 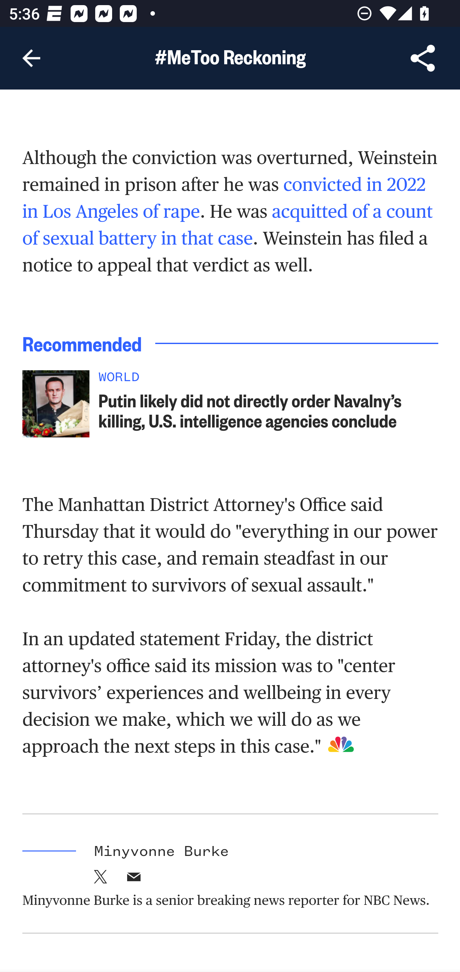 I want to click on , so click(x=134, y=880).